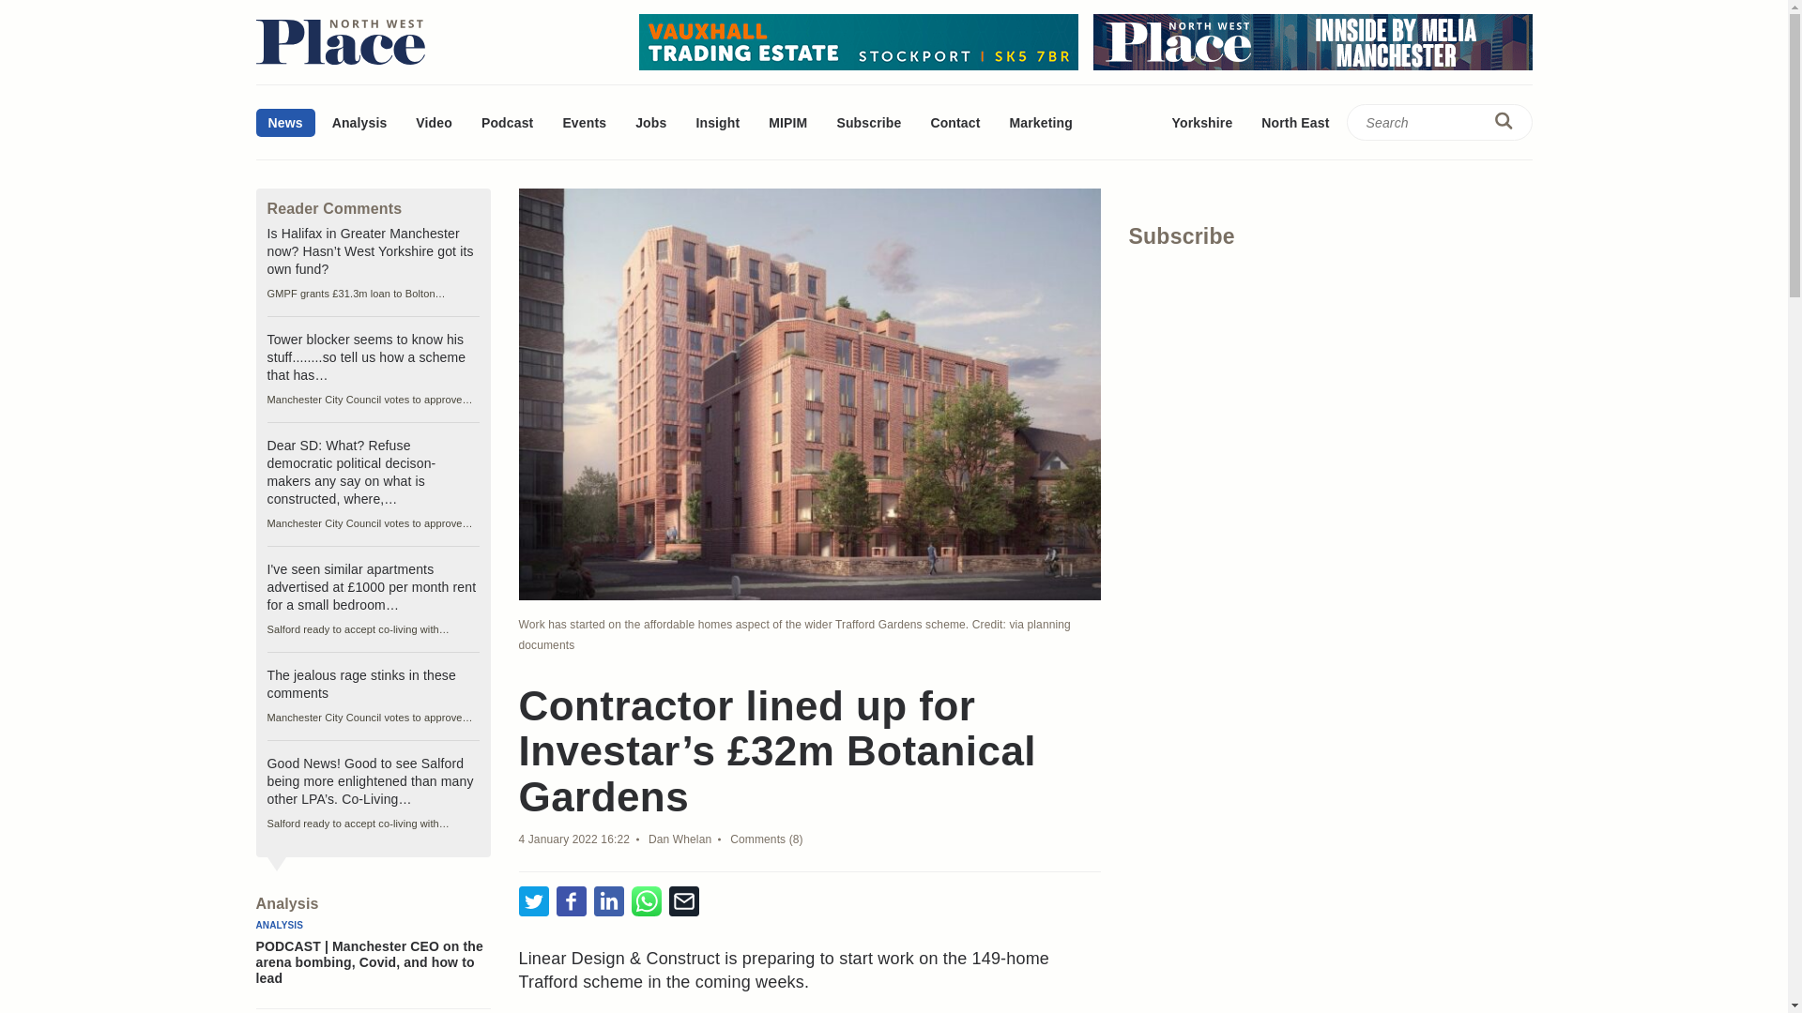  Describe the element at coordinates (507, 122) in the screenshot. I see `Podcast` at that location.